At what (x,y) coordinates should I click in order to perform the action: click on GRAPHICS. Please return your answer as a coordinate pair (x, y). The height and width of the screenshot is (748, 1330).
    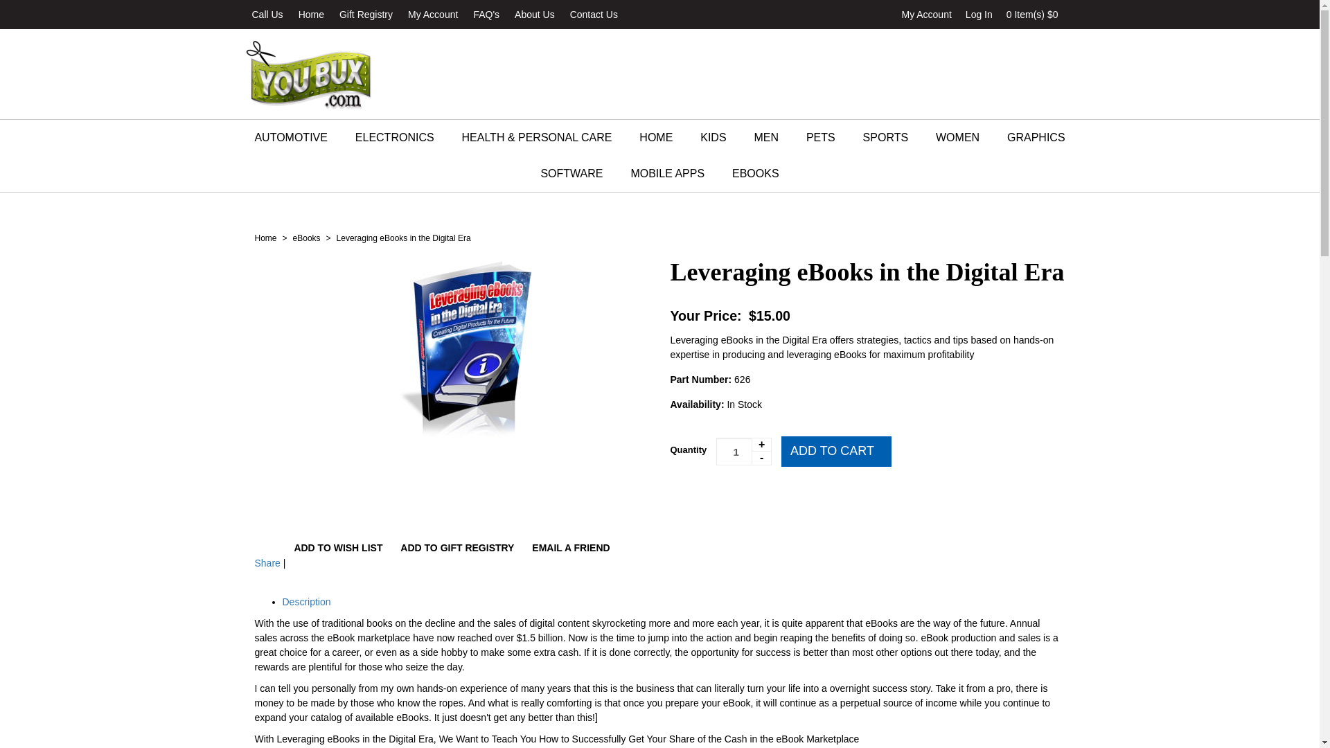
    Looking at the image, I should click on (766, 137).